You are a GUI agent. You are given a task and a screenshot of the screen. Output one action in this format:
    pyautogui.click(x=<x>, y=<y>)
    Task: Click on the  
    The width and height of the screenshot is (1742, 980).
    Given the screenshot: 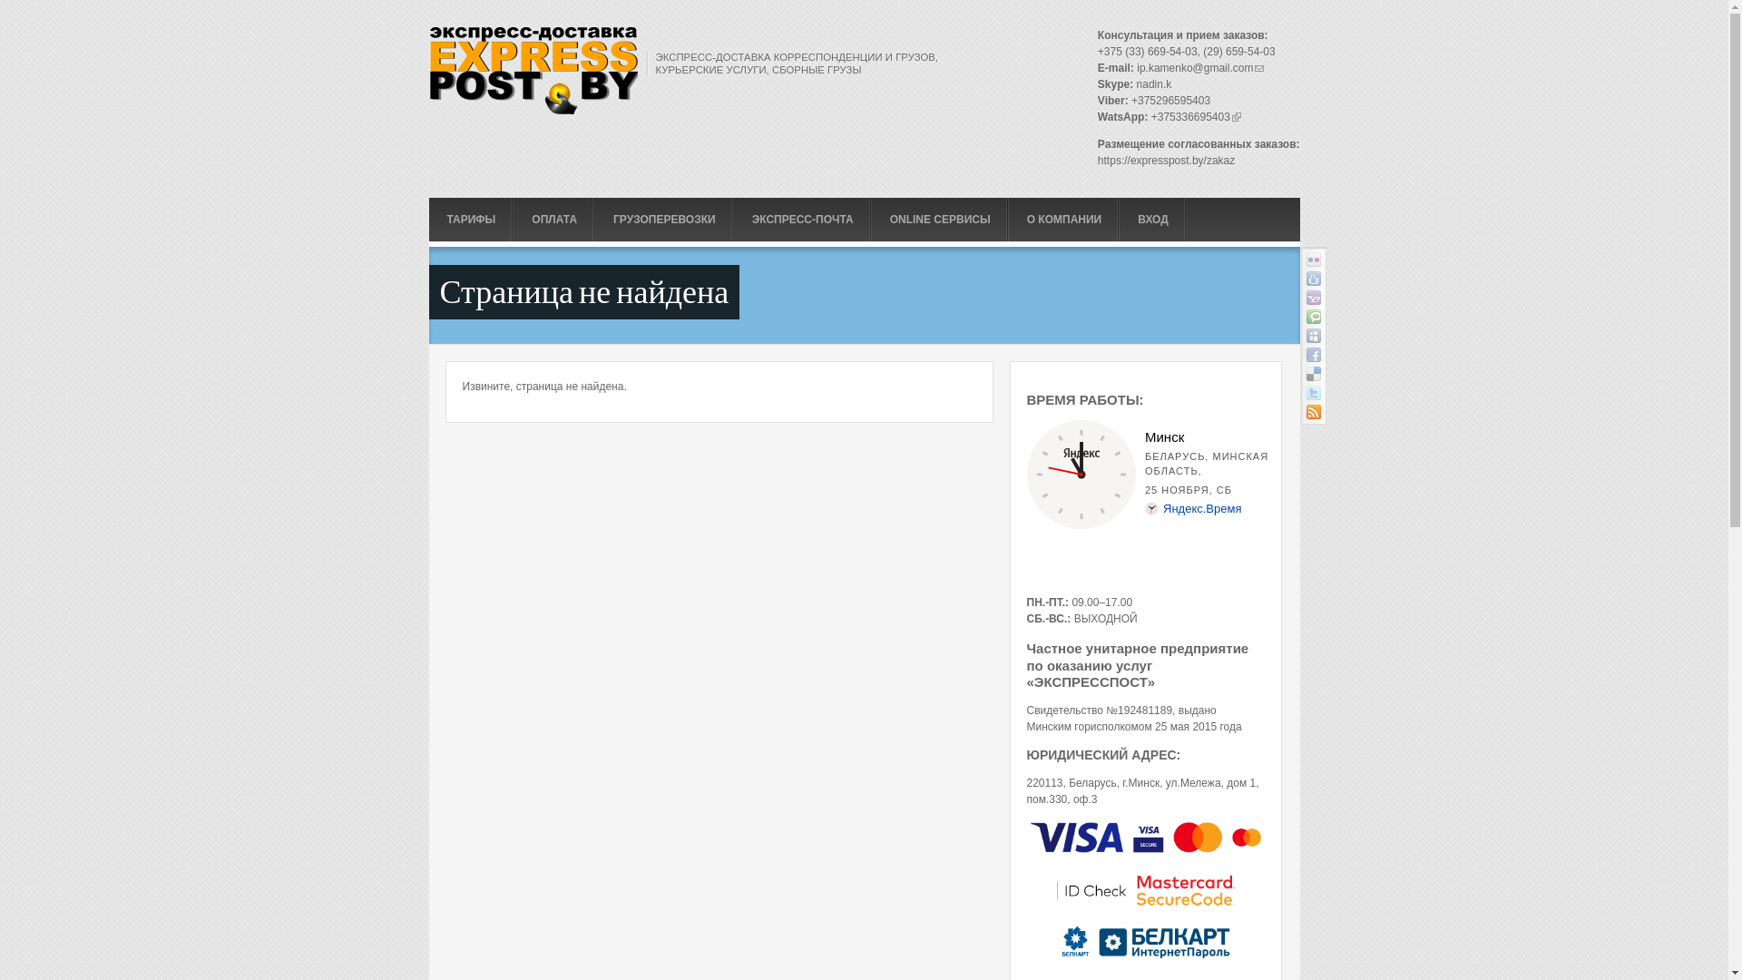 What is the action you would take?
    pyautogui.click(x=1314, y=279)
    